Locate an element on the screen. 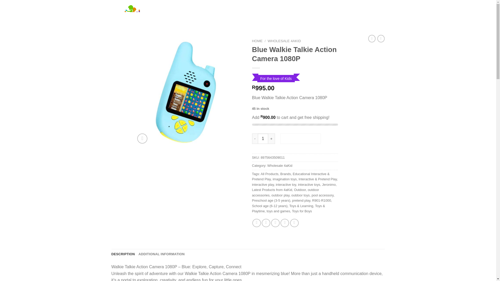 This screenshot has width=500, height=281. Simply Kidz - Happiness For your little one is located at coordinates (151, 13).